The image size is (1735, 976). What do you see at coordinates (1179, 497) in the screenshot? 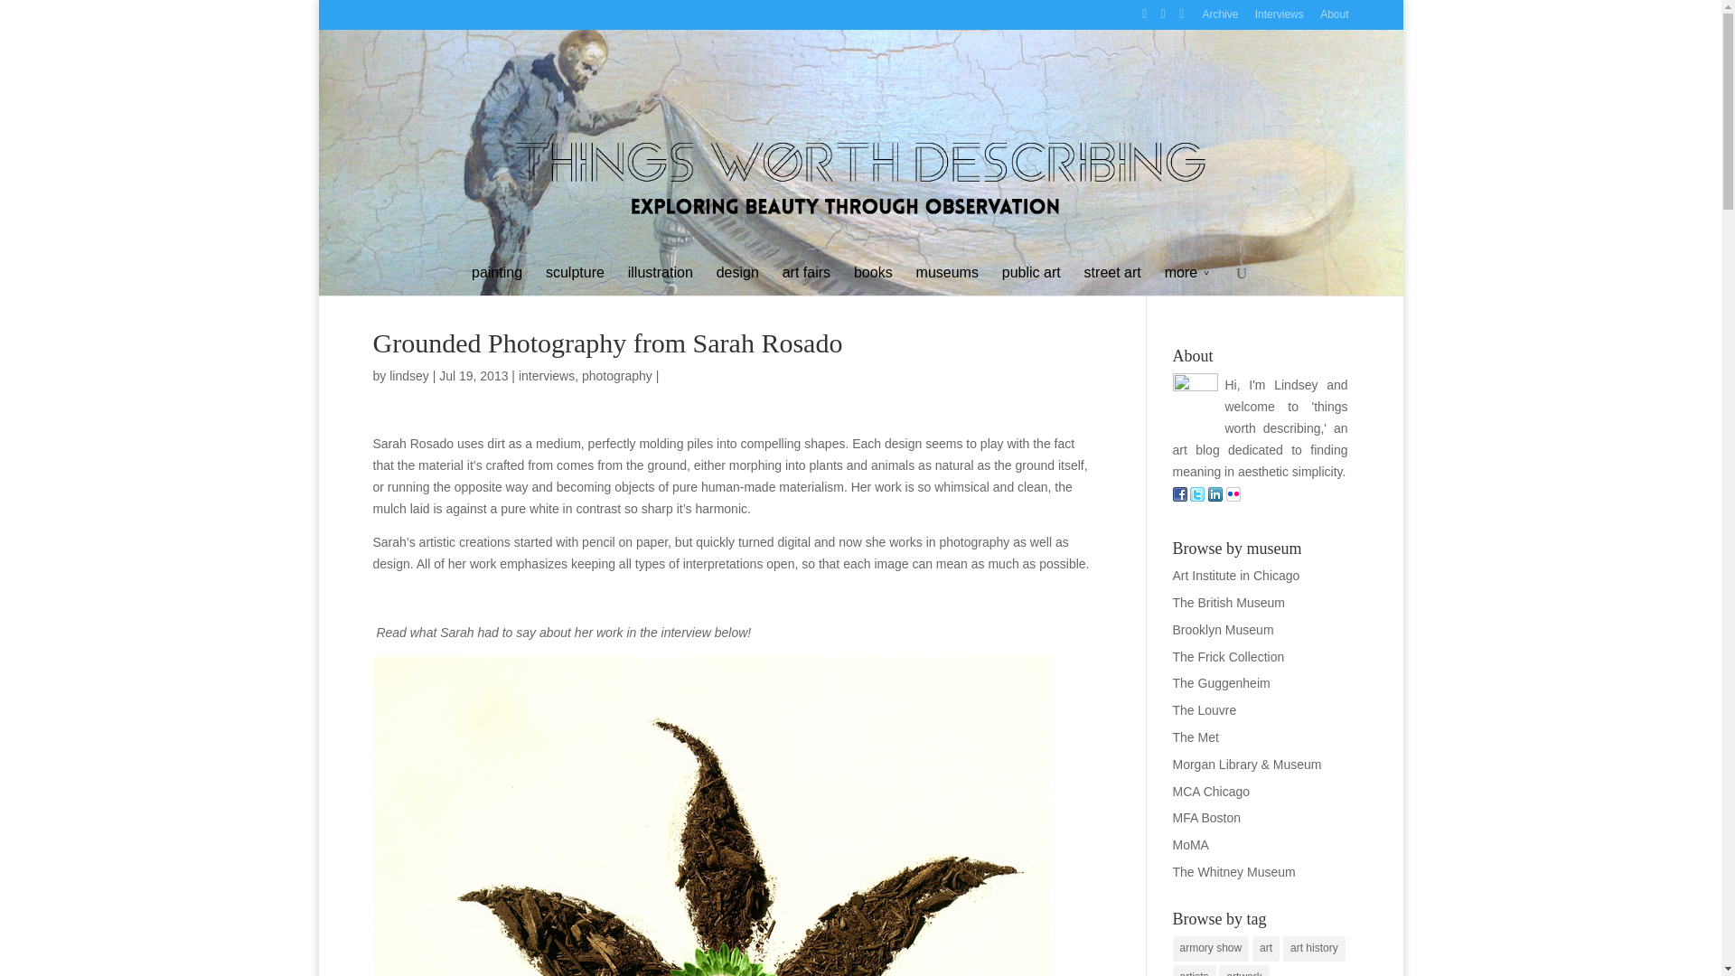
I see `facebook` at bounding box center [1179, 497].